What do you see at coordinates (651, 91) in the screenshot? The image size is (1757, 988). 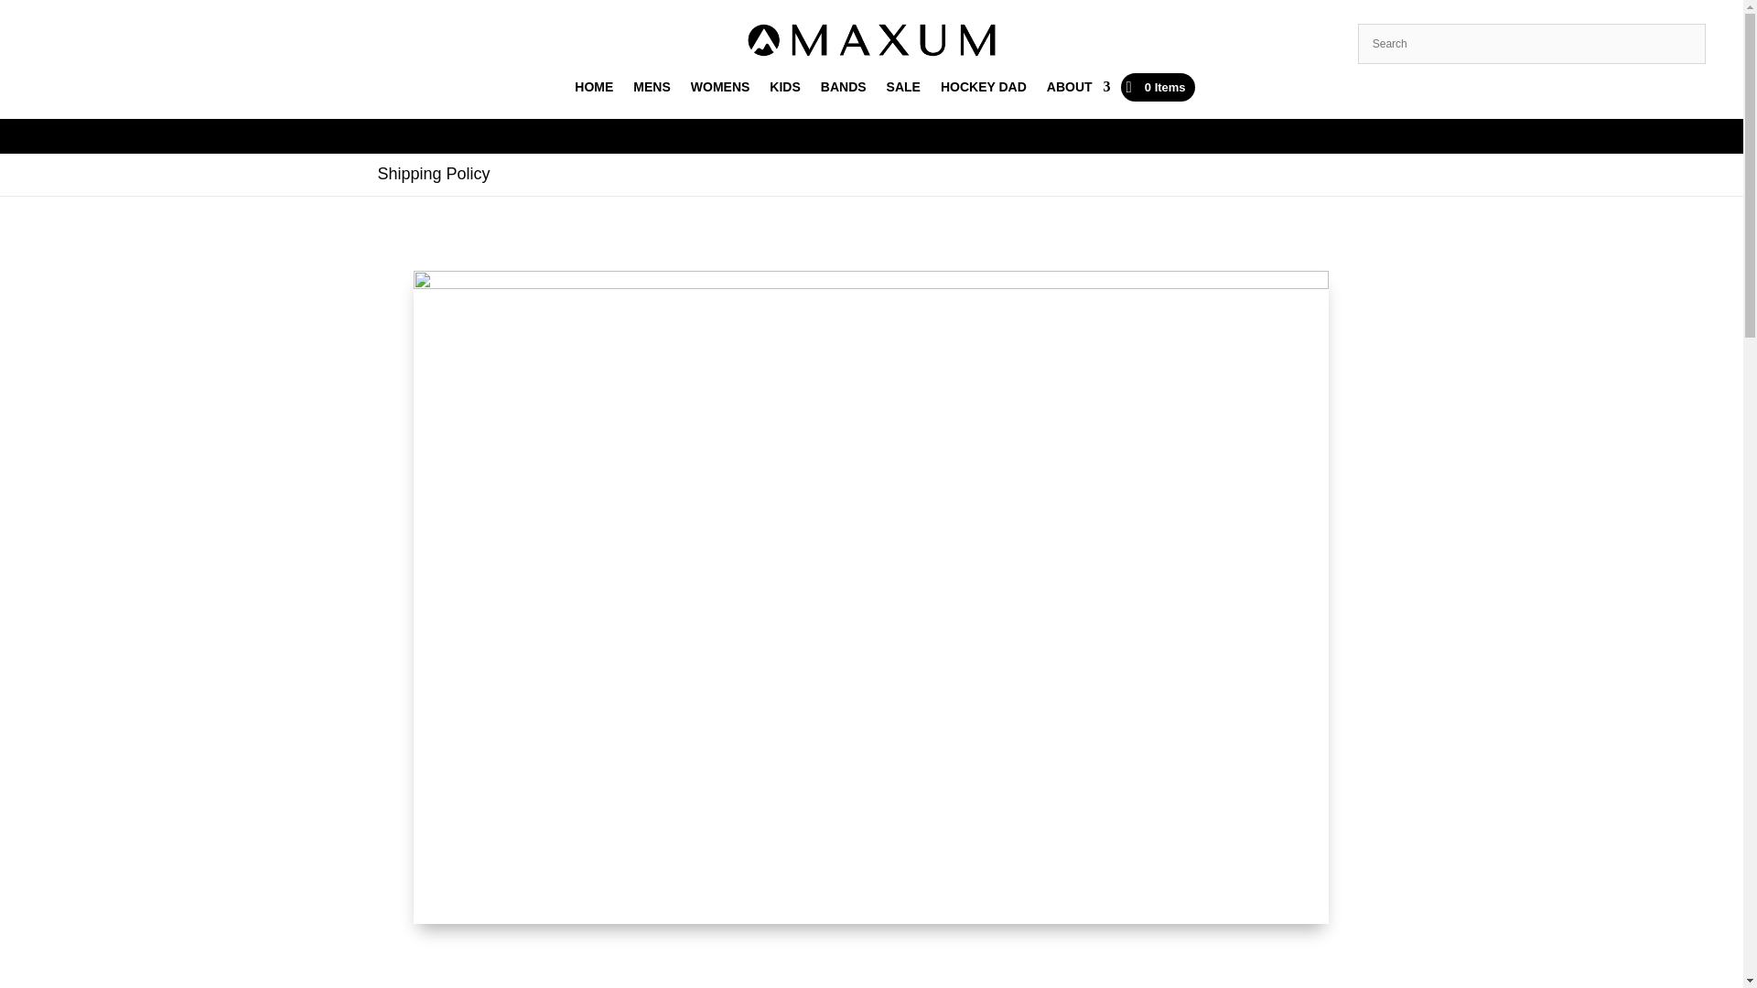 I see `MENS` at bounding box center [651, 91].